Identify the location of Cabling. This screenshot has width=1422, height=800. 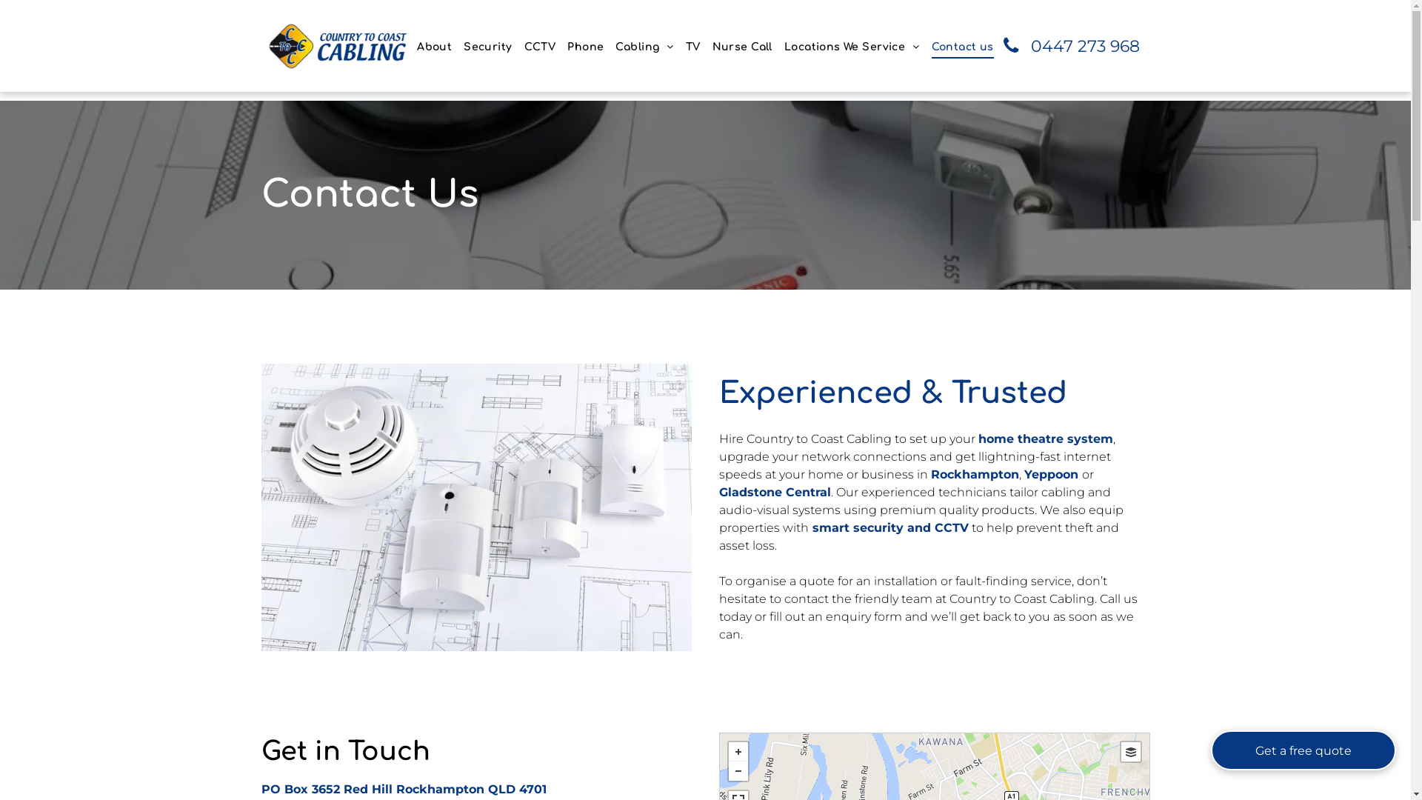
(644, 47).